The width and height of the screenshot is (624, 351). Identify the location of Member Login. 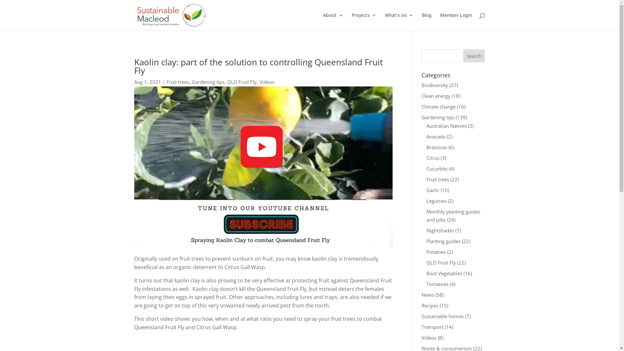
(456, 22).